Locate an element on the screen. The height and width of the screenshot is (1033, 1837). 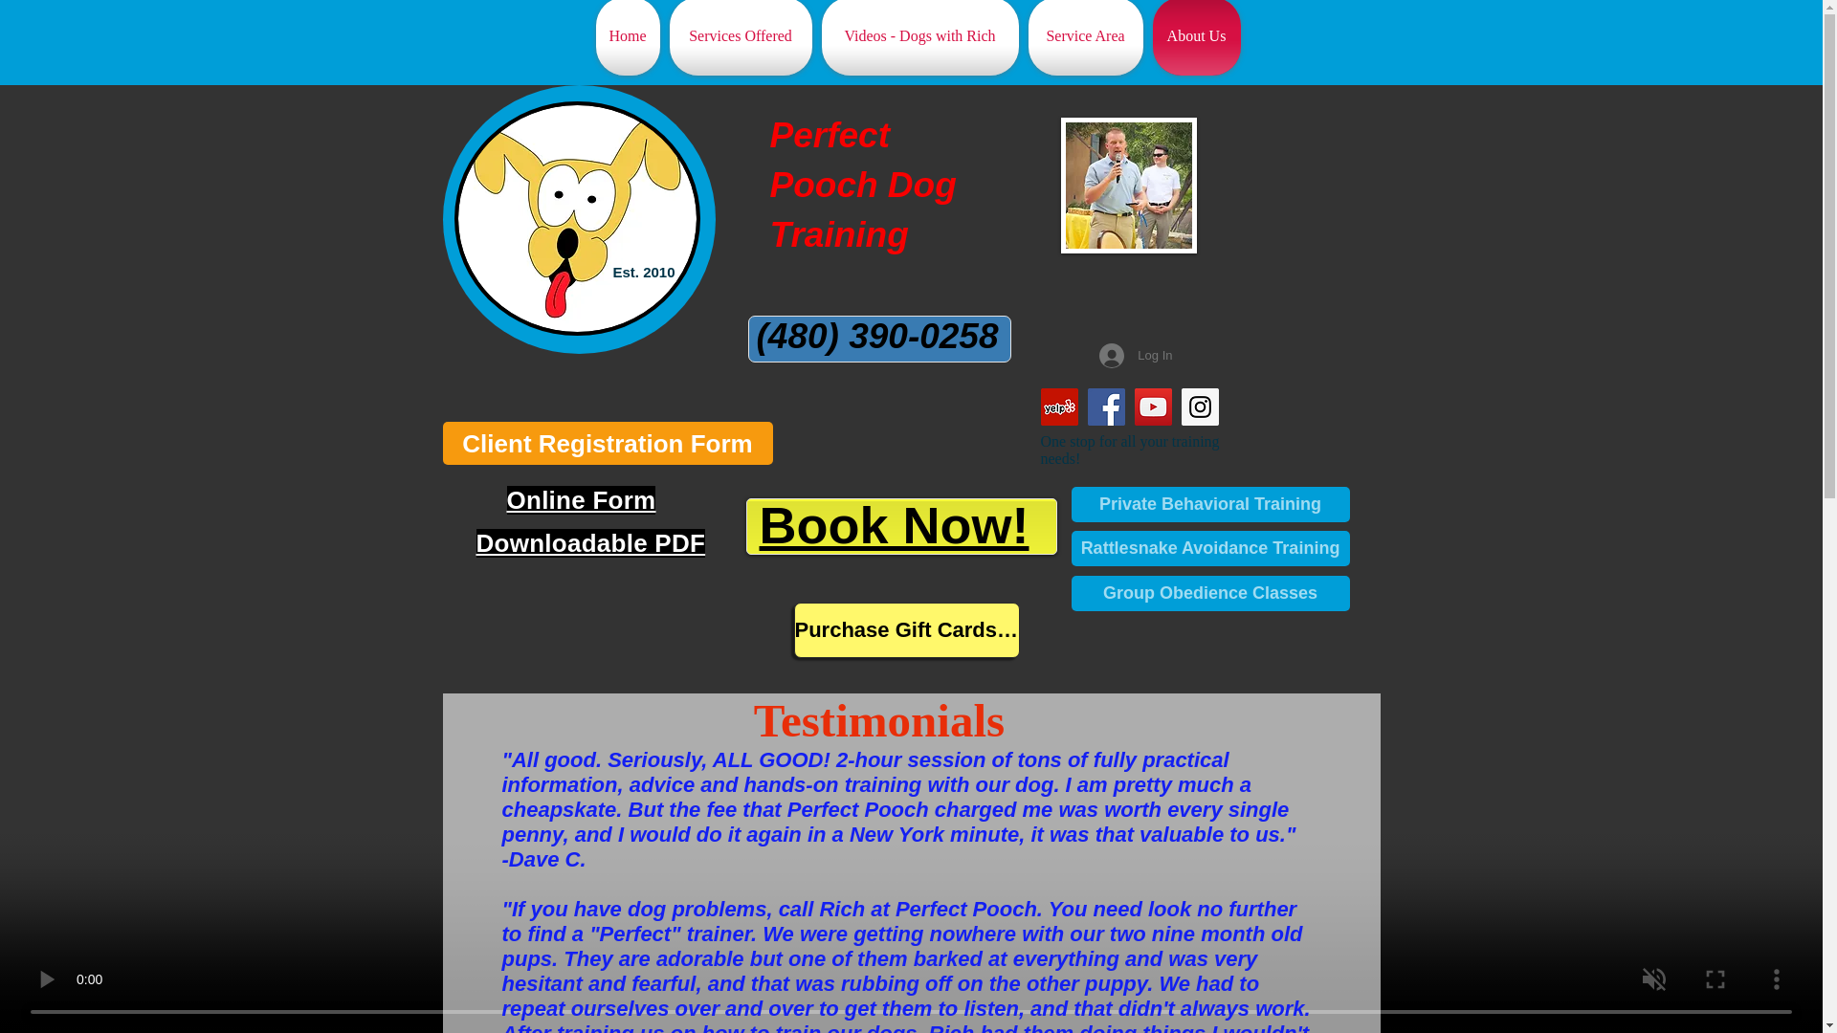
Private Behavioral Training is located at coordinates (1210, 504).